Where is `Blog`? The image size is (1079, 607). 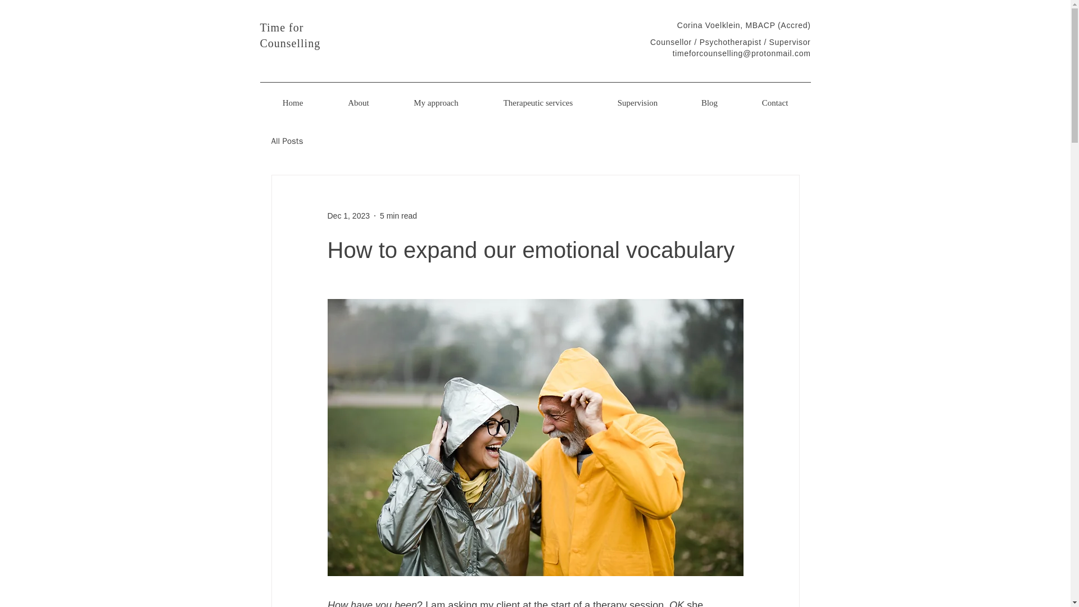
Blog is located at coordinates (709, 102).